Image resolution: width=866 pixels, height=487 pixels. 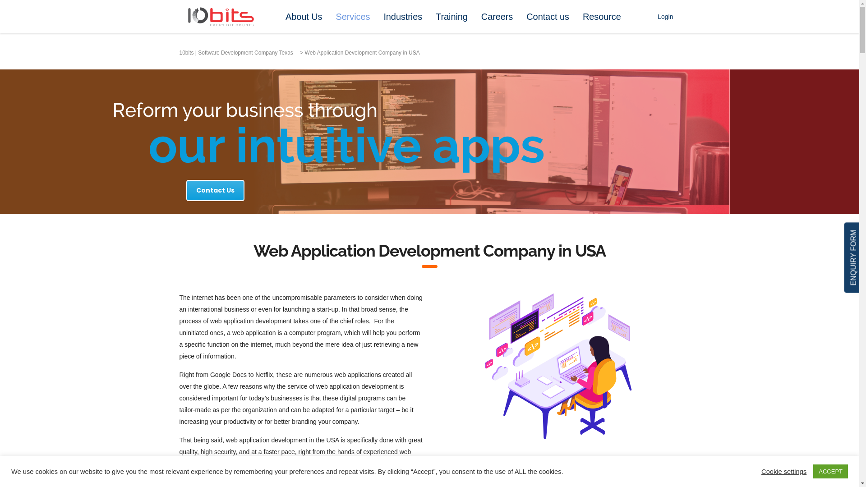 What do you see at coordinates (558, 366) in the screenshot?
I see `Web Application Development Company in USA` at bounding box center [558, 366].